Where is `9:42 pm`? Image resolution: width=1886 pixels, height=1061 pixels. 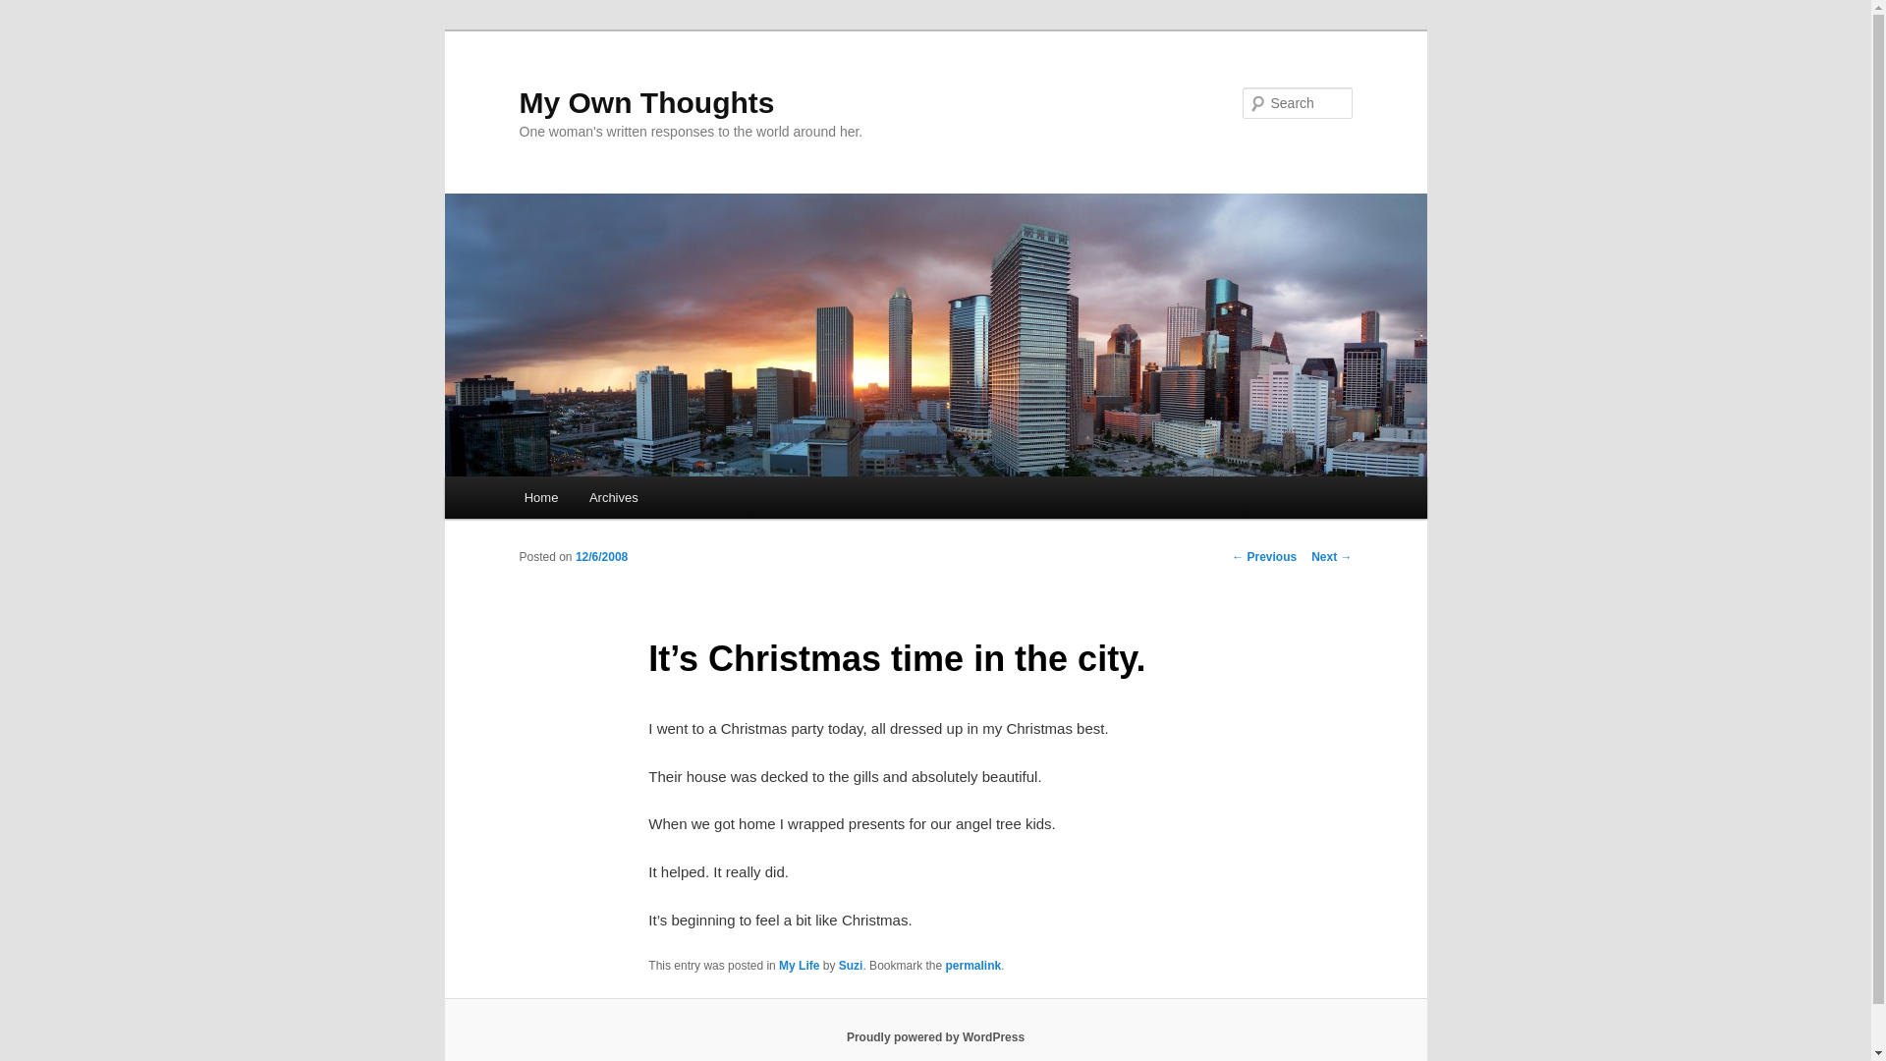
9:42 pm is located at coordinates (601, 556).